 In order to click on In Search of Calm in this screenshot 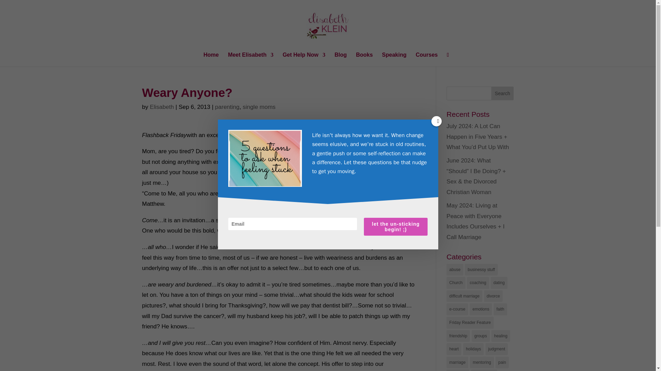, I will do `click(310, 135)`.